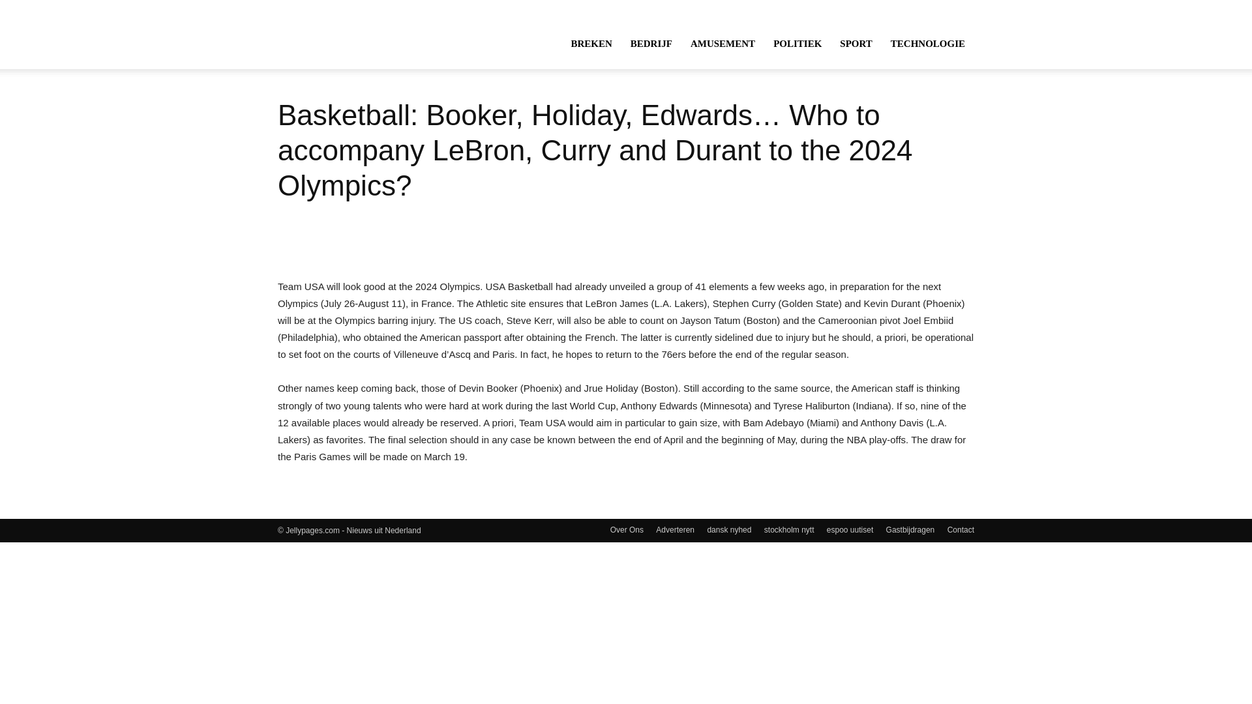 Image resolution: width=1252 pixels, height=704 pixels. Describe the element at coordinates (910, 529) in the screenshot. I see `Gastbijdragen` at that location.